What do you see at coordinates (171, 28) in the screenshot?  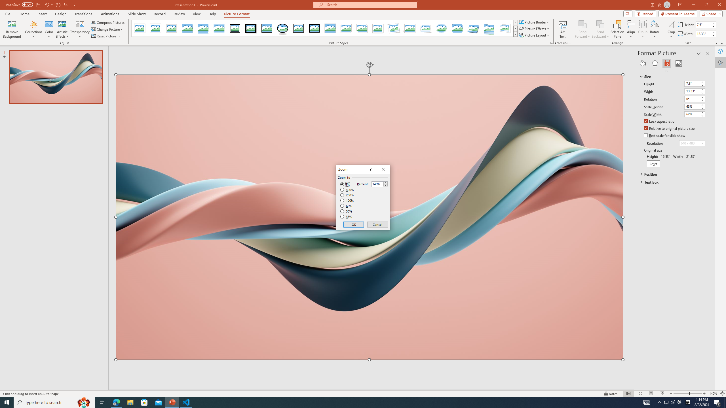 I see `Metal Frame` at bounding box center [171, 28].